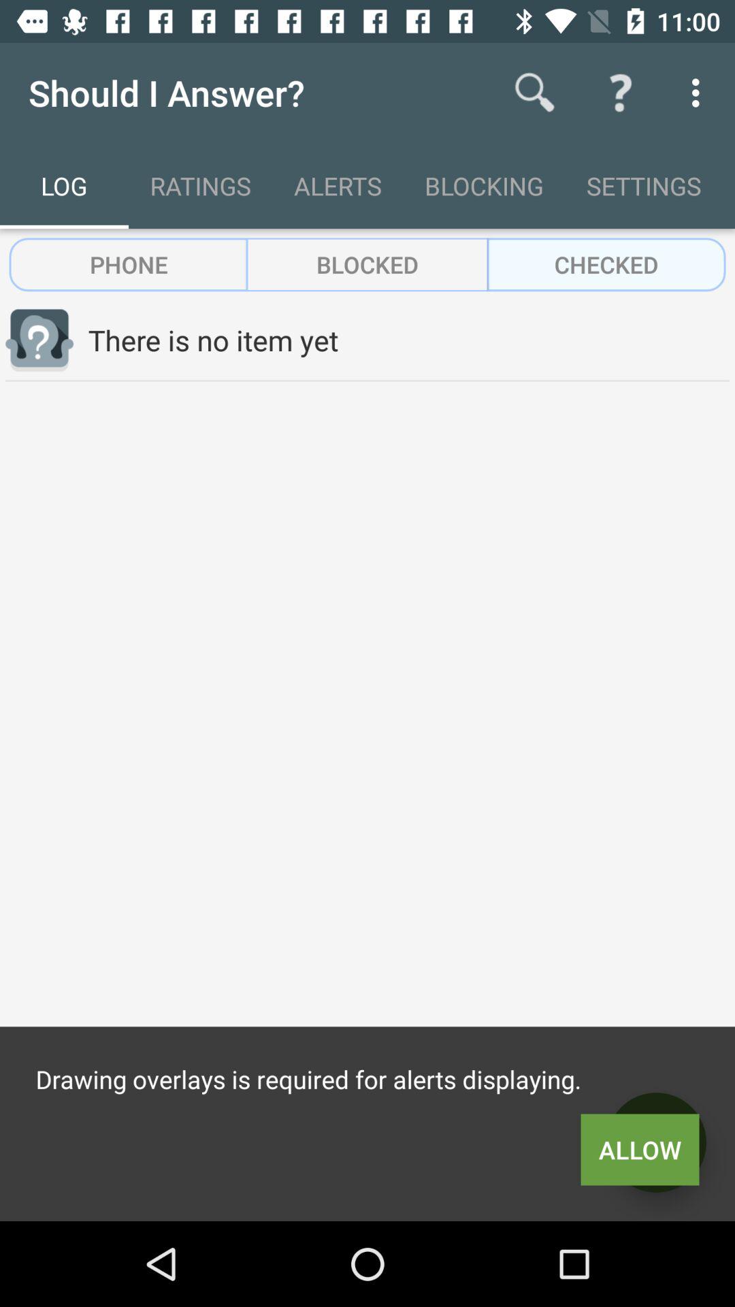 The image size is (735, 1307). Describe the element at coordinates (367, 264) in the screenshot. I see `select the text blocked` at that location.